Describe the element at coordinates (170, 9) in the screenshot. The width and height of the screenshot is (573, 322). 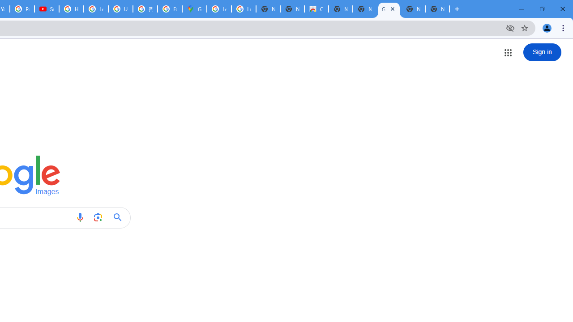
I see `Explore new street-level details - Google Maps Help` at that location.